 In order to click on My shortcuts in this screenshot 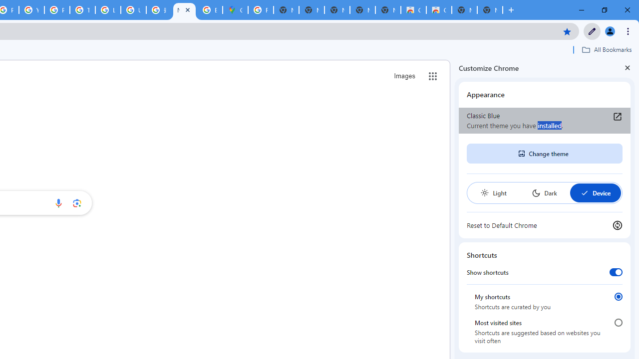, I will do `click(618, 296)`.